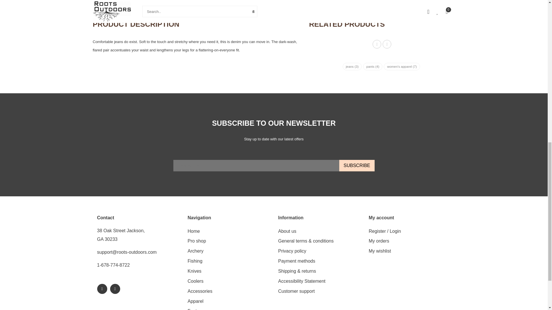 Image resolution: width=552 pixels, height=310 pixels. Describe the element at coordinates (401, 67) in the screenshot. I see `women's apparel` at that location.